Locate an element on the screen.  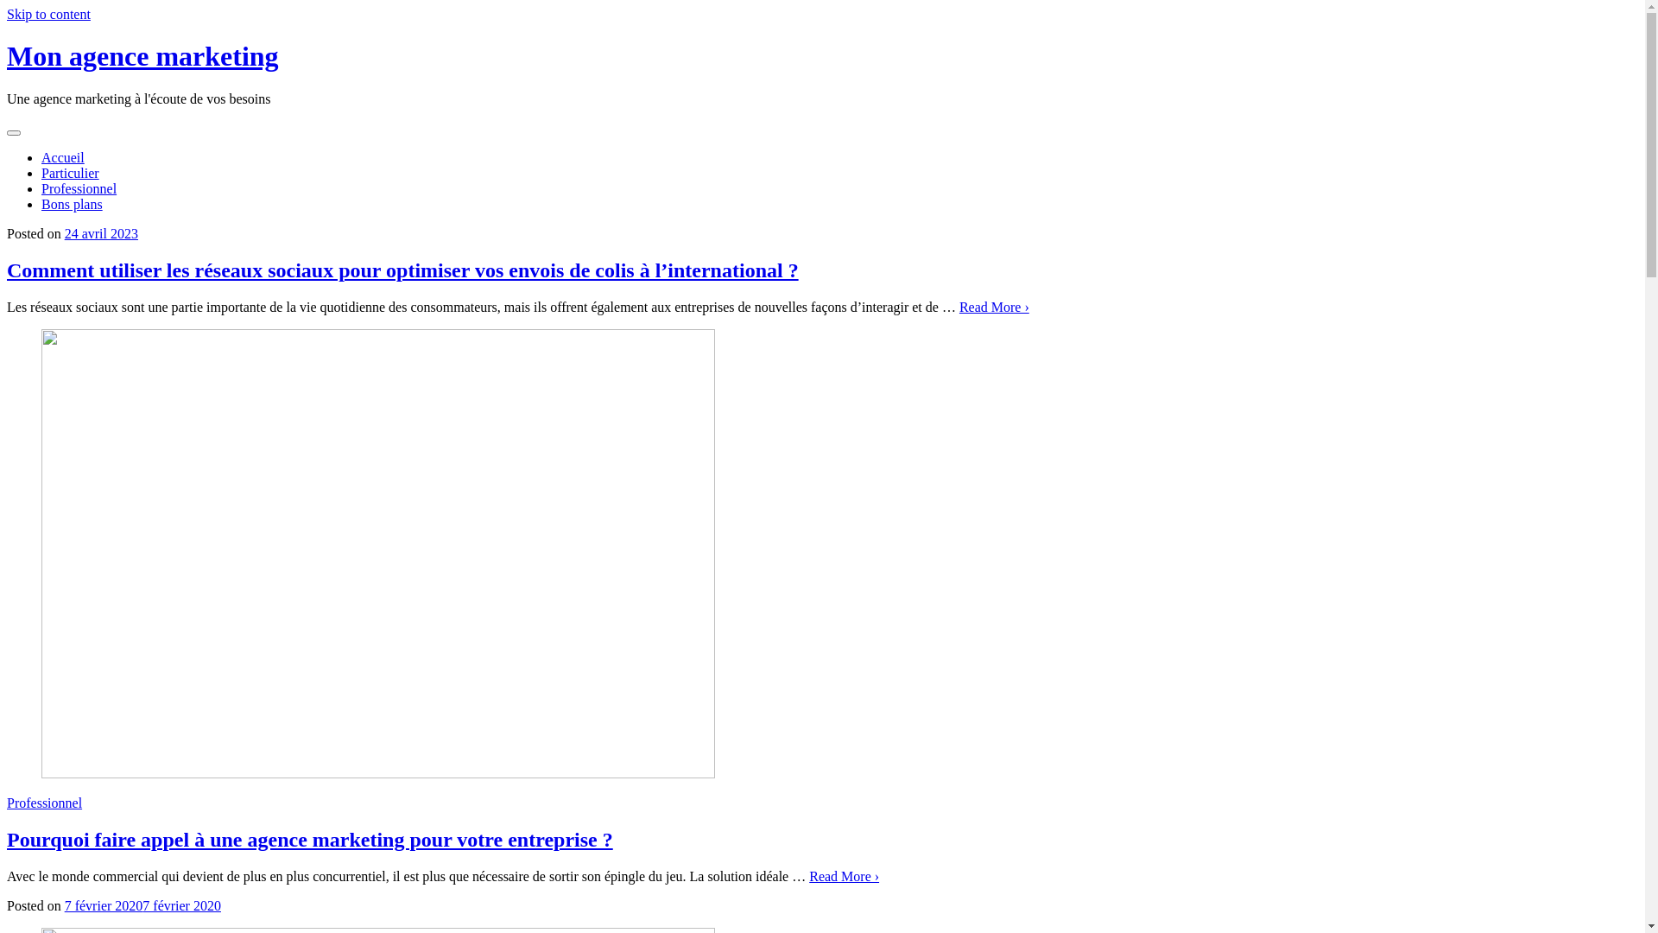
Bons plans is located at coordinates (73, 204).